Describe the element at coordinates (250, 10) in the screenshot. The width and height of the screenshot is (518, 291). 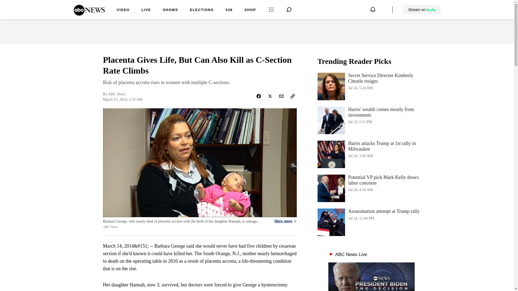
I see `SHOP` at that location.